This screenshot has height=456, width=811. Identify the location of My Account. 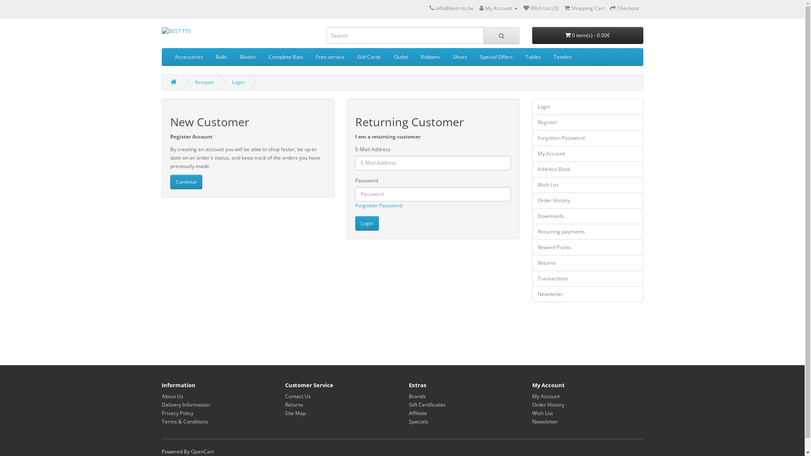
(546, 396).